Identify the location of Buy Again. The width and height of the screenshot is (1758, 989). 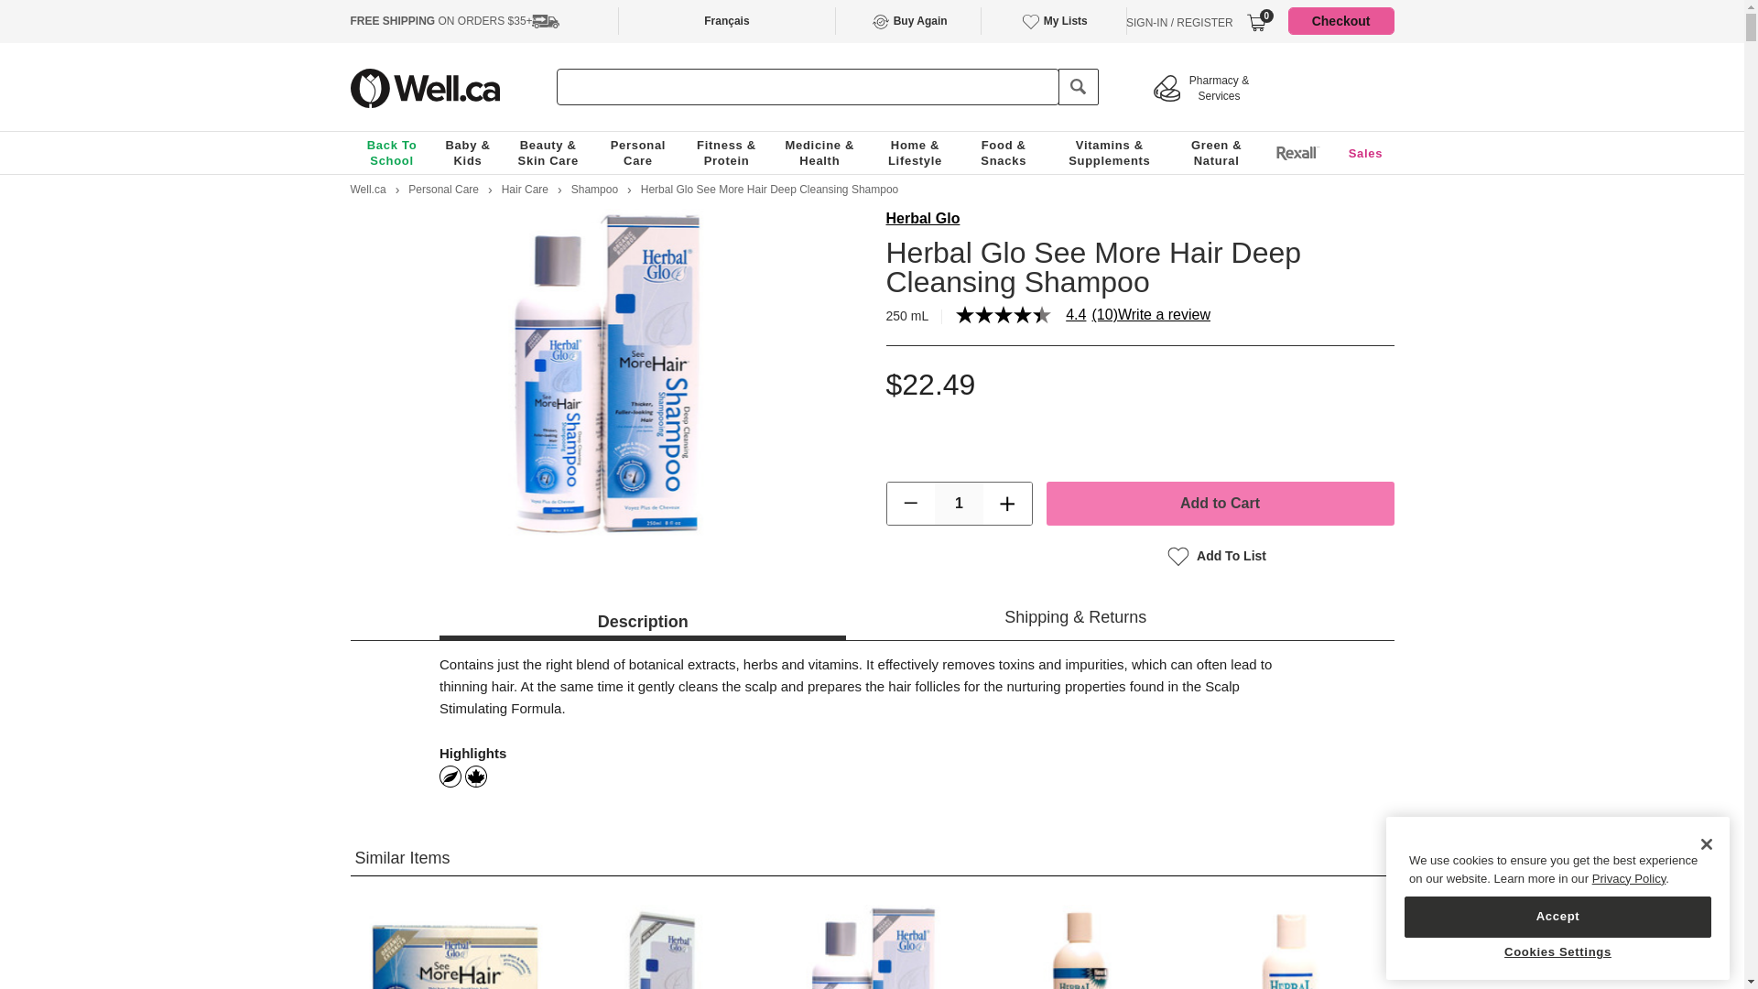
(908, 20).